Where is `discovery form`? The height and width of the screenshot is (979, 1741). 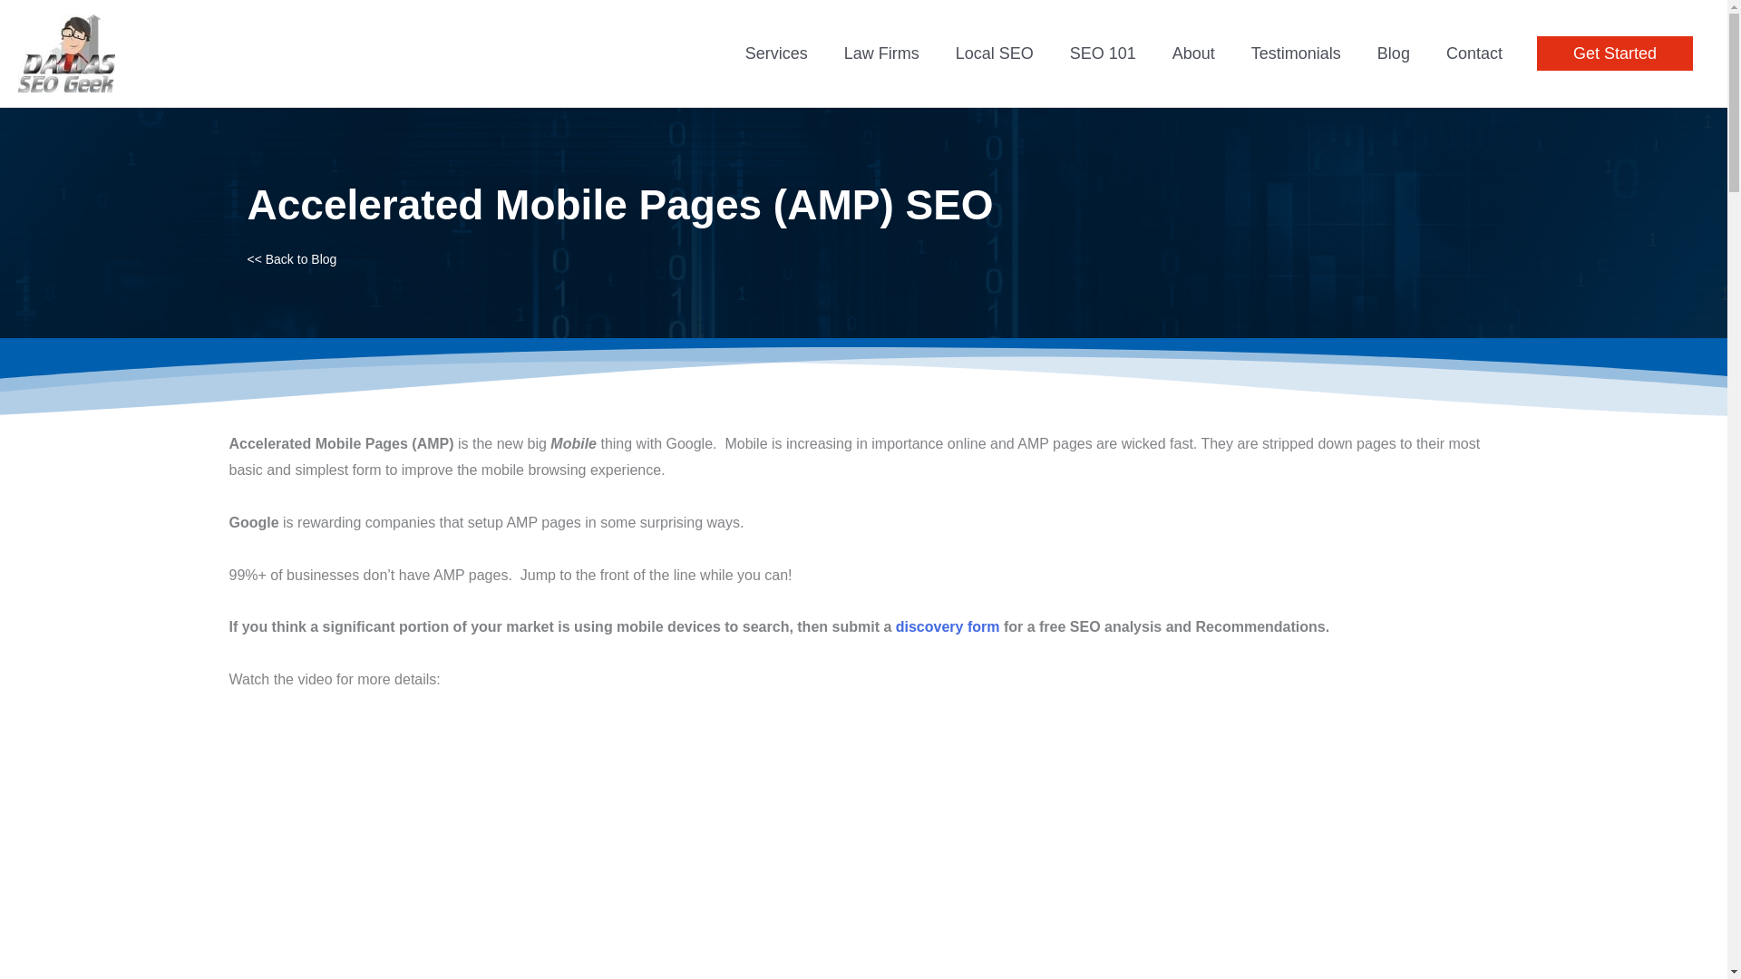
discovery form is located at coordinates (948, 625).